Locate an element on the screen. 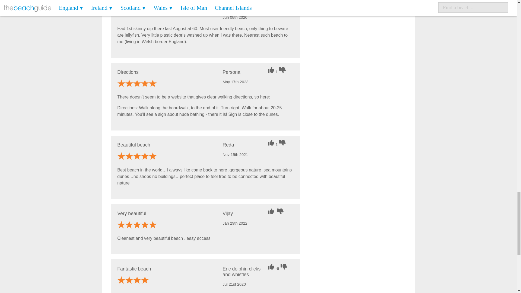 The width and height of the screenshot is (521, 293). Vote up is located at coordinates (271, 211).